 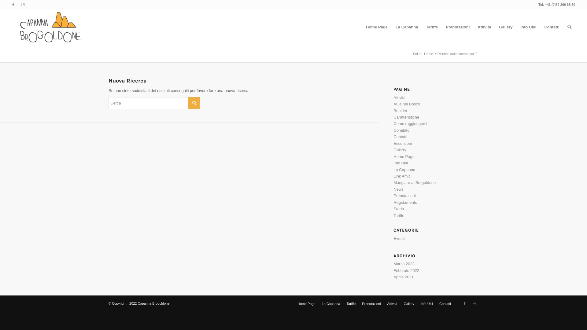 What do you see at coordinates (432, 27) in the screenshot?
I see `Tariffe` at bounding box center [432, 27].